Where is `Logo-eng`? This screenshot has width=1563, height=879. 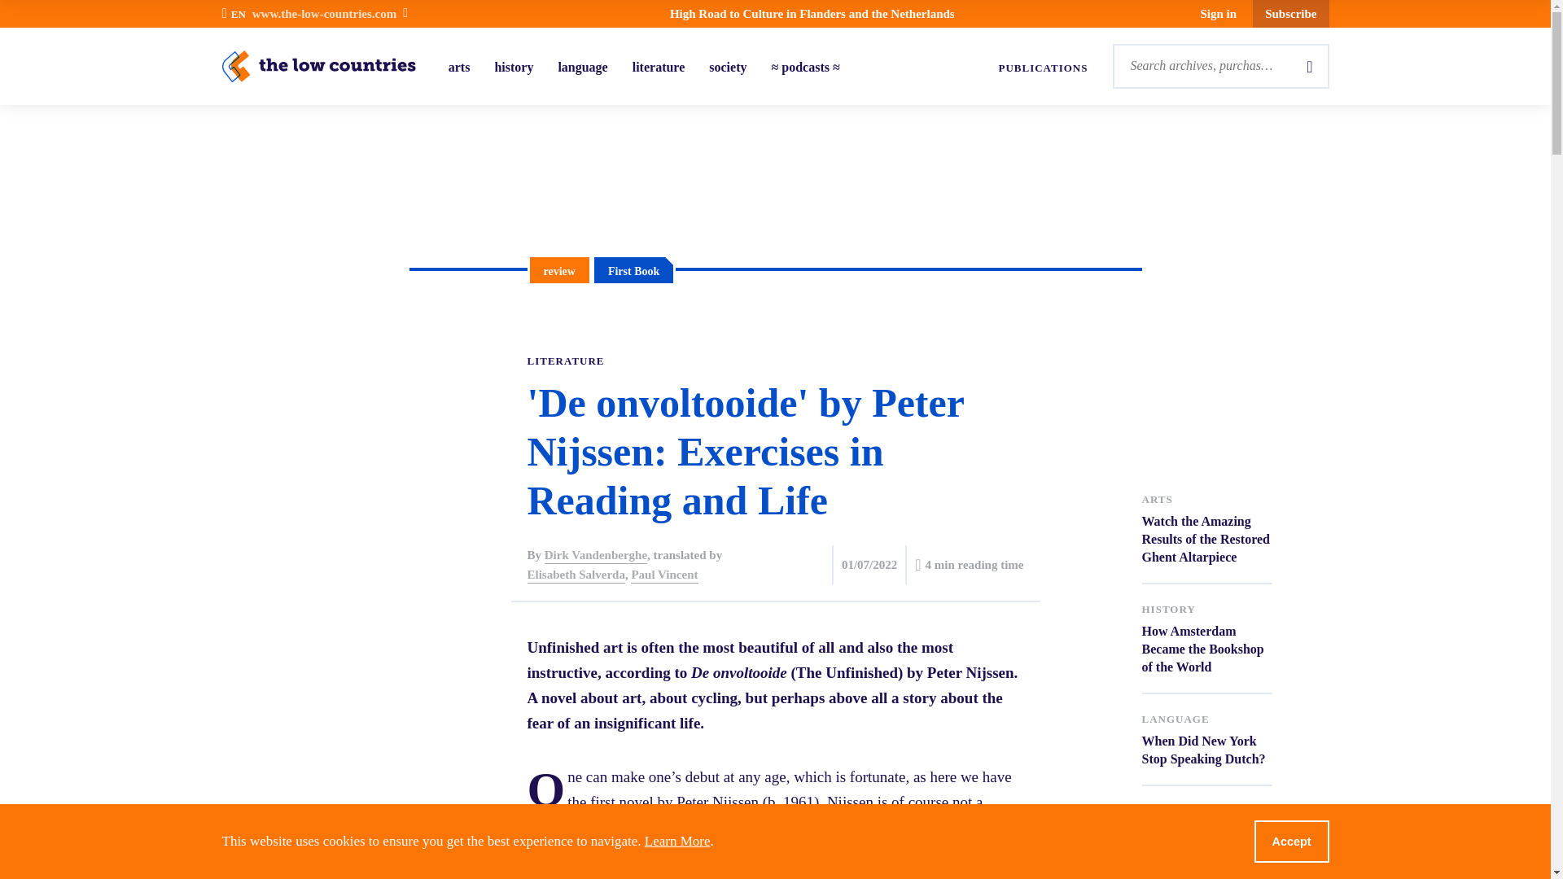 Logo-eng is located at coordinates (318, 66).